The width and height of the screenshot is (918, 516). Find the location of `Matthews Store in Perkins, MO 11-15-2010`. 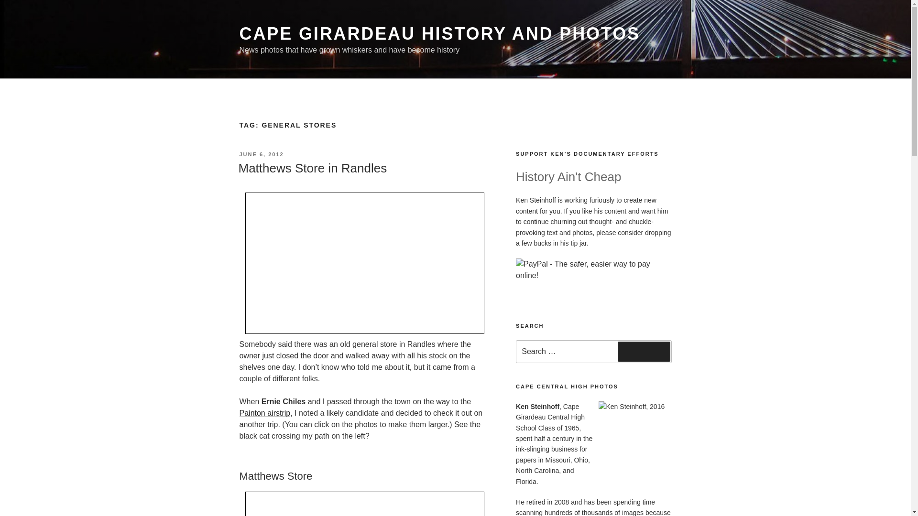

Matthews Store in Perkins, MO 11-15-2010 is located at coordinates (364, 263).